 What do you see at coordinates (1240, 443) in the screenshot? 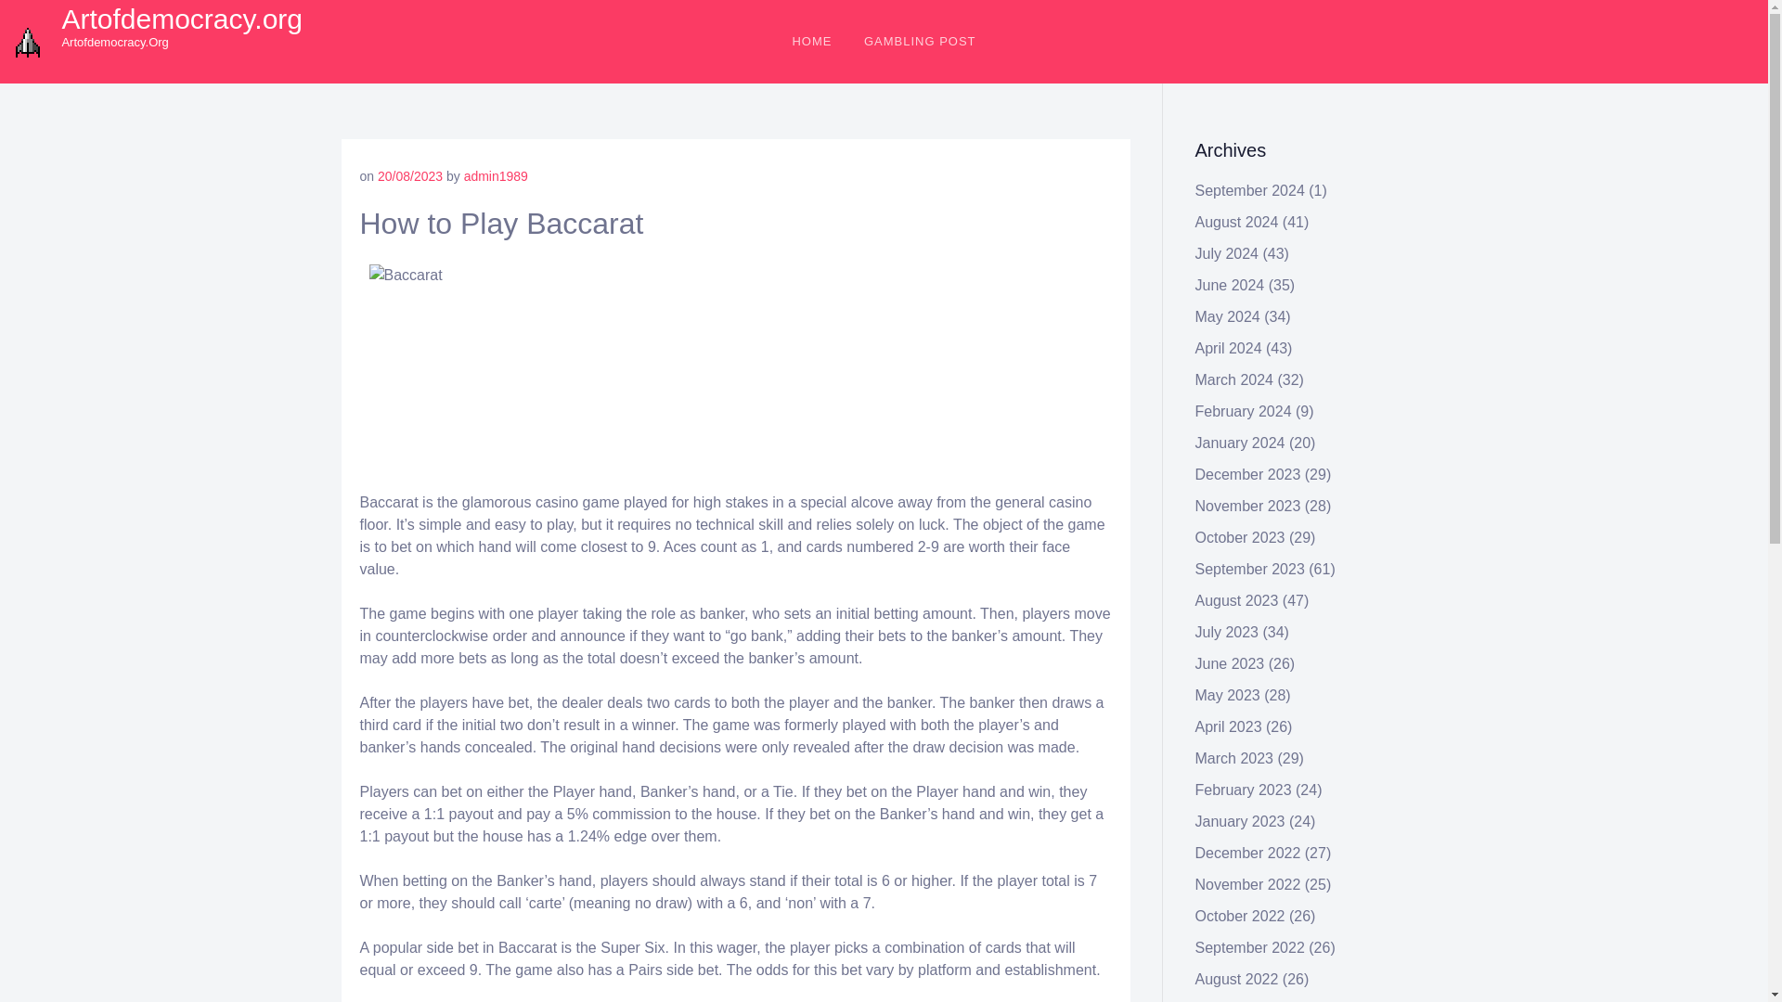
I see `January 2024` at bounding box center [1240, 443].